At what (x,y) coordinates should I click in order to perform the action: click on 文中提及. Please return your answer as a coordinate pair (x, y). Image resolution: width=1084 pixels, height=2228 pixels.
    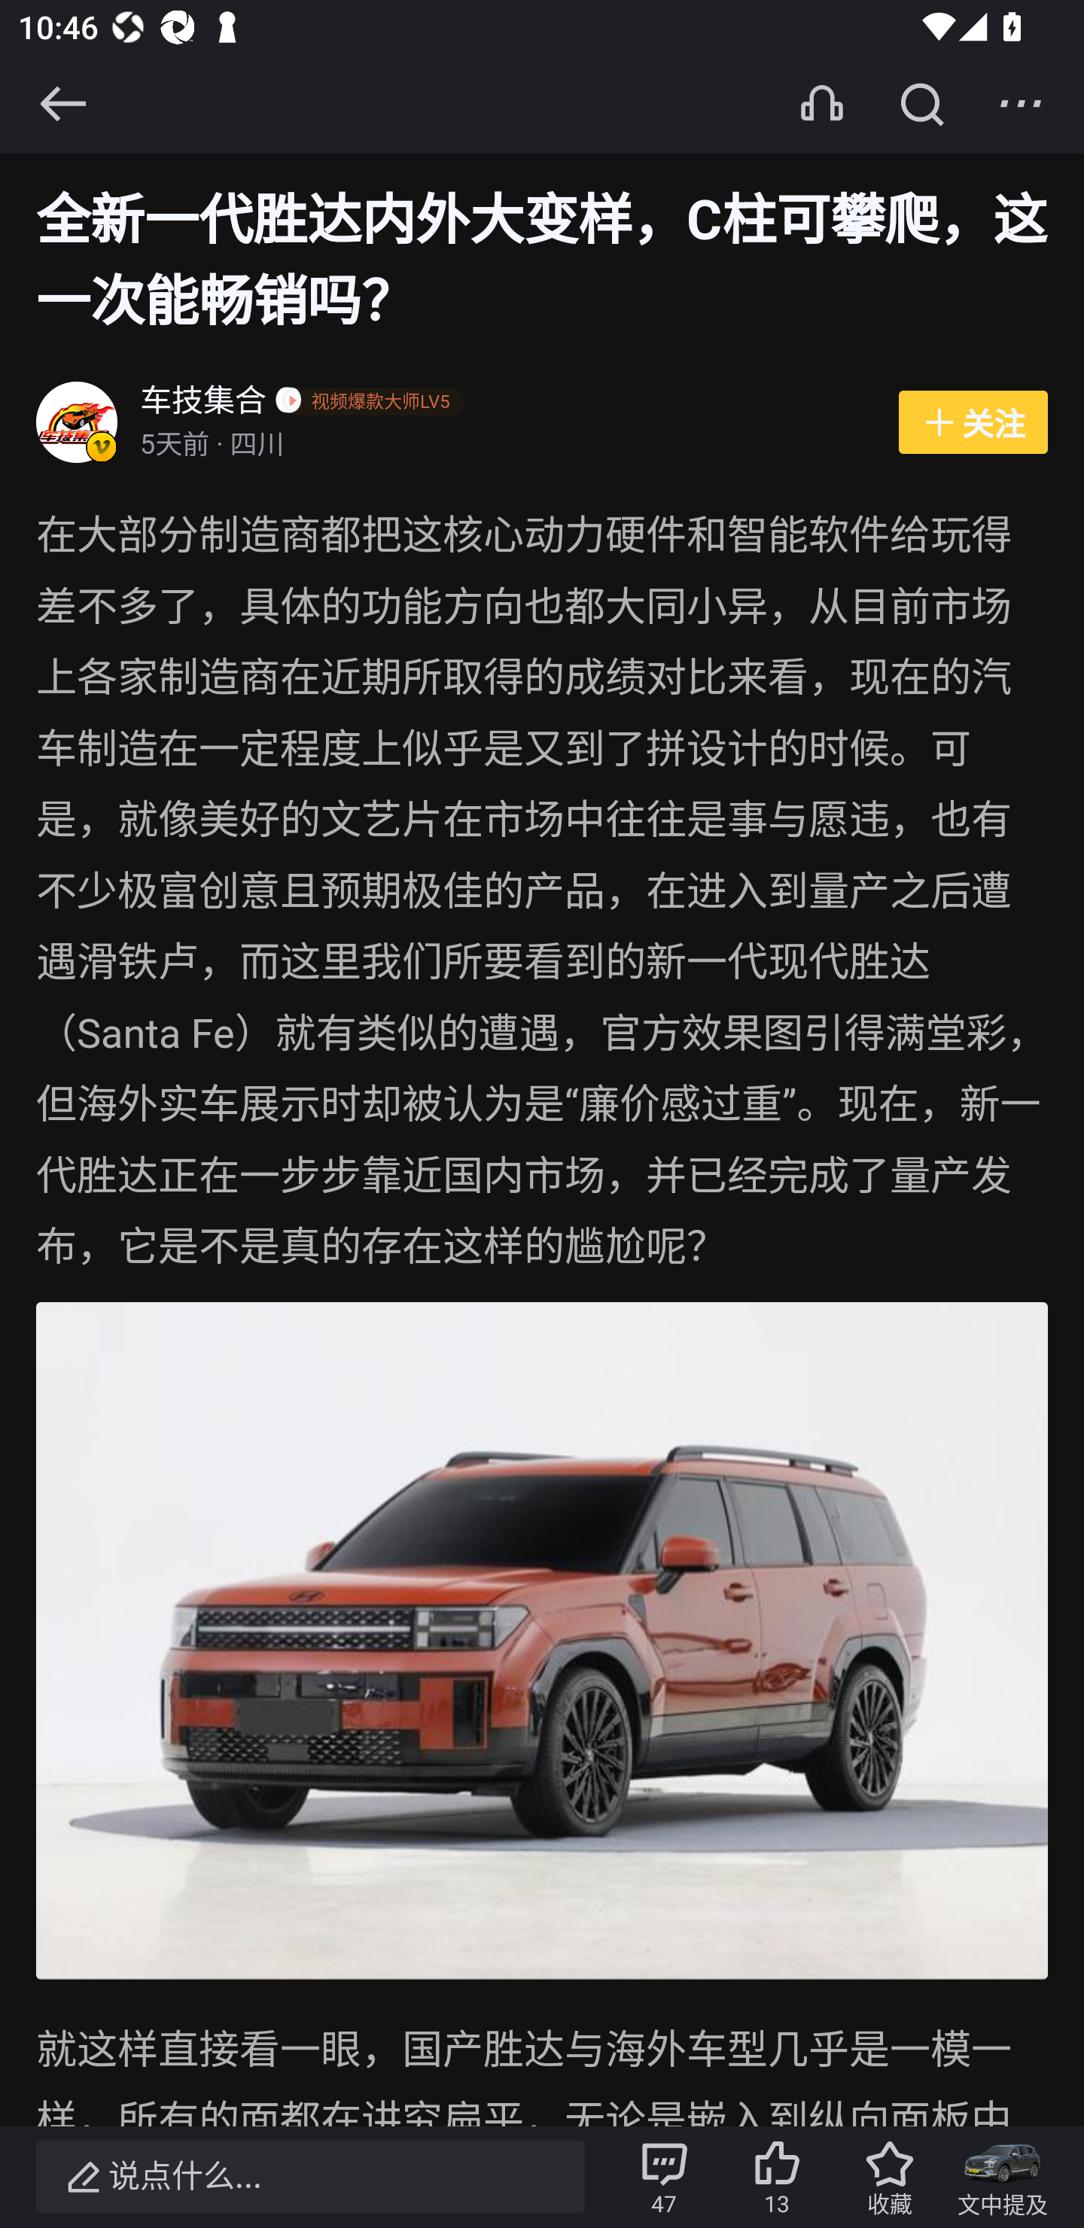
    Looking at the image, I should click on (1003, 2177).